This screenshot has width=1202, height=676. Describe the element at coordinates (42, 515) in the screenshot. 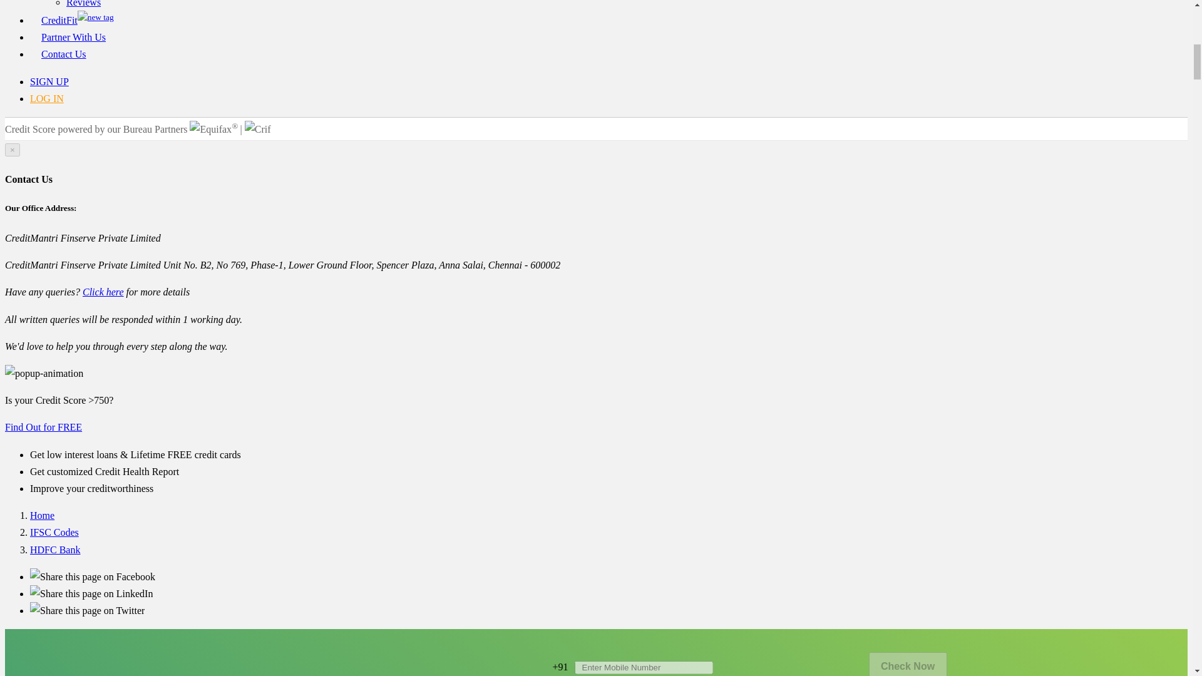

I see `Home` at that location.